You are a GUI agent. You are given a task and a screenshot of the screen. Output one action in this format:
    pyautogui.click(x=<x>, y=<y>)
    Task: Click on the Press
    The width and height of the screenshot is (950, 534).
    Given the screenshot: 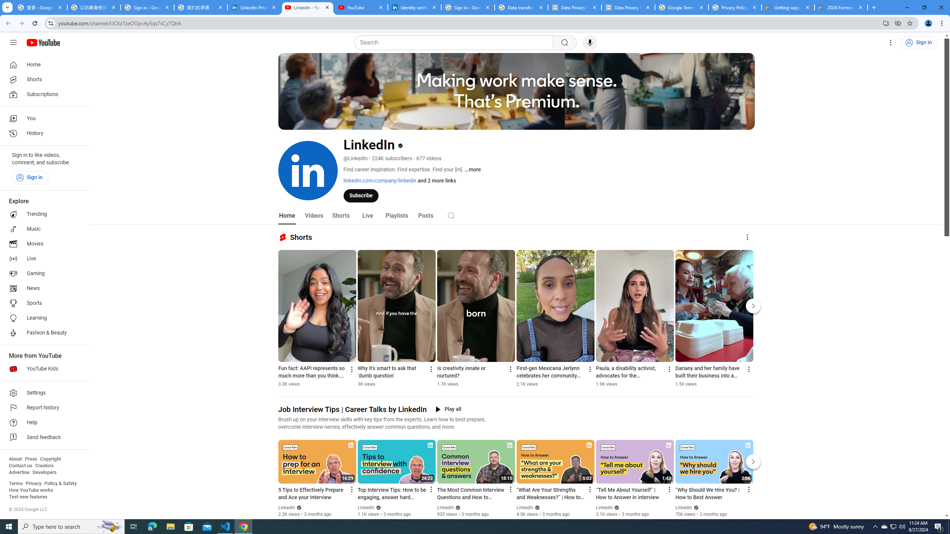 What is the action you would take?
    pyautogui.click(x=30, y=459)
    